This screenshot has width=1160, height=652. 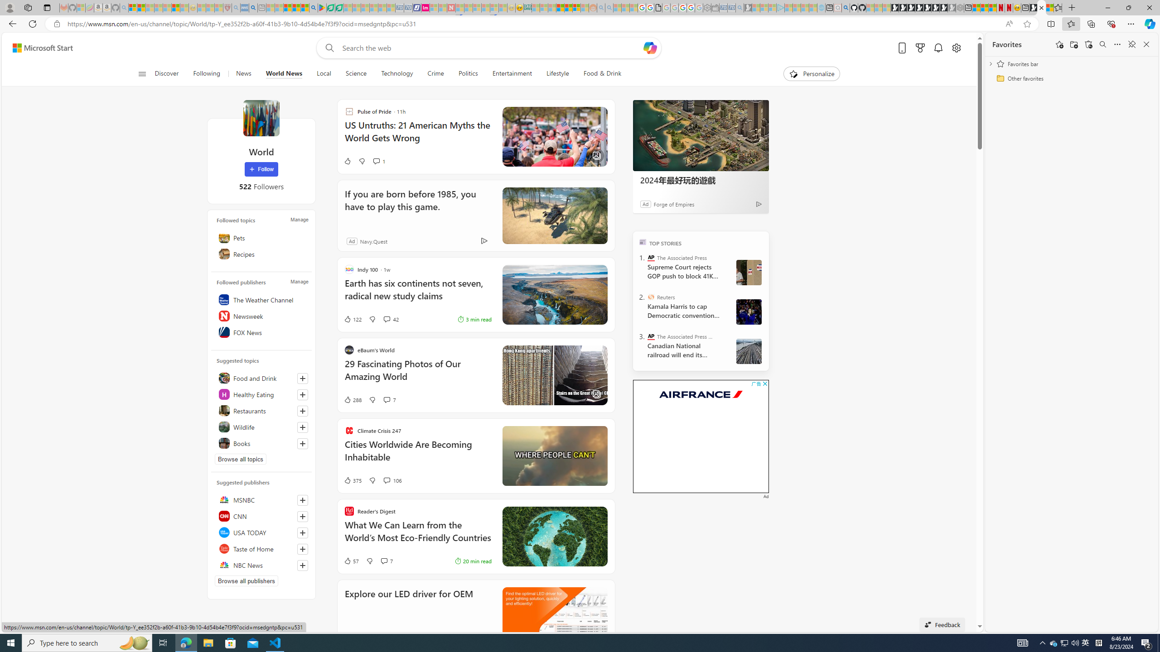 What do you see at coordinates (765, 384) in the screenshot?
I see `AutomationID: cbb` at bounding box center [765, 384].